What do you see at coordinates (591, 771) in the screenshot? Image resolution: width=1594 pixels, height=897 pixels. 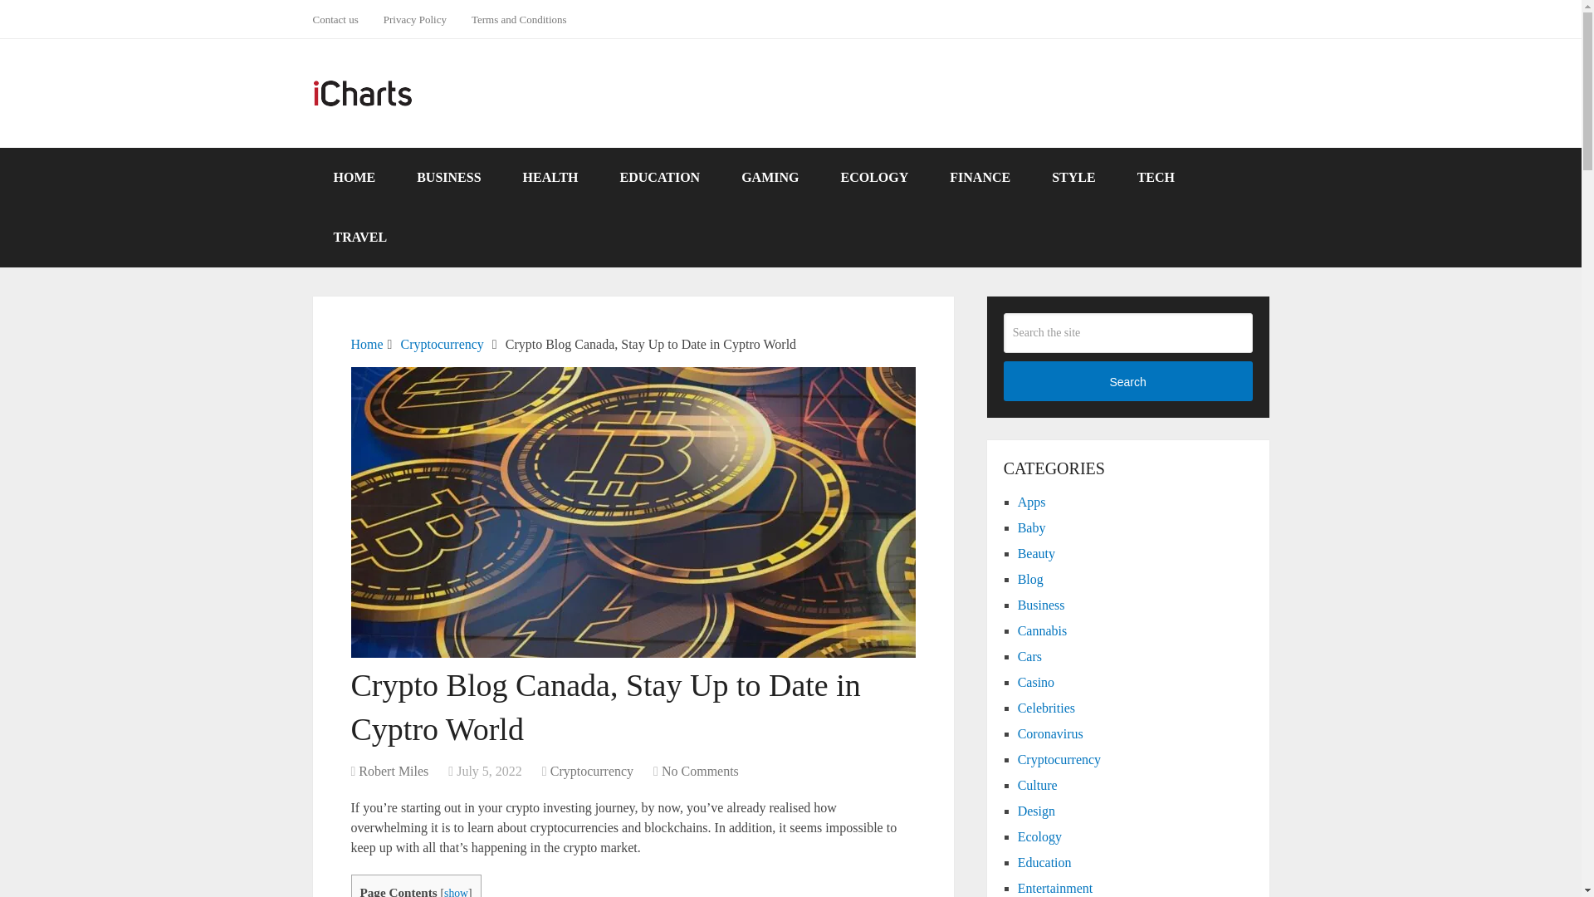 I see `Cryptocurrency` at bounding box center [591, 771].